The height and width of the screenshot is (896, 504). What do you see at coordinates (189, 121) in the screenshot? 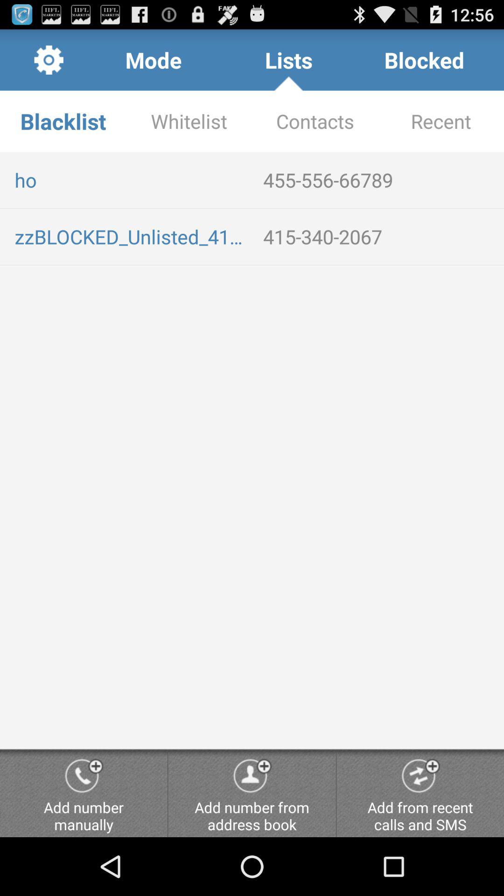
I see `jump to the whitelist app` at bounding box center [189, 121].